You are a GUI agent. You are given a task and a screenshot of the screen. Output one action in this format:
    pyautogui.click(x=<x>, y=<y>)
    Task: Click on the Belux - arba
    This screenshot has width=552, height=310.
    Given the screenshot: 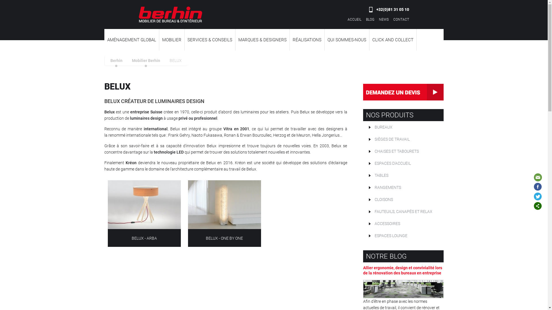 What is the action you would take?
    pyautogui.click(x=144, y=205)
    